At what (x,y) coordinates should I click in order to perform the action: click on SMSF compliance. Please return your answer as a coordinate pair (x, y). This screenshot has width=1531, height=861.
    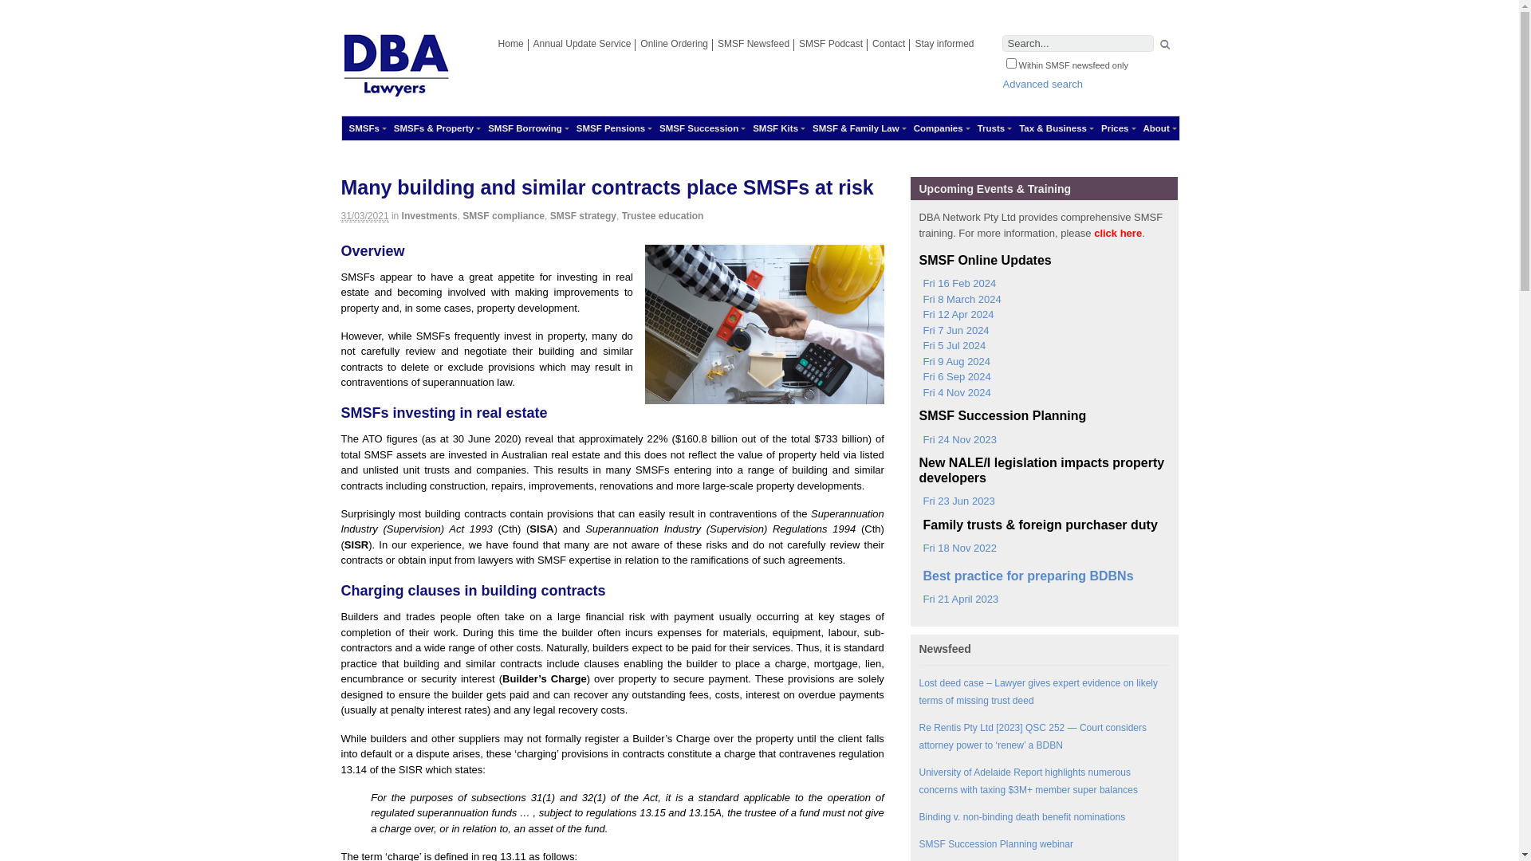
    Looking at the image, I should click on (504, 216).